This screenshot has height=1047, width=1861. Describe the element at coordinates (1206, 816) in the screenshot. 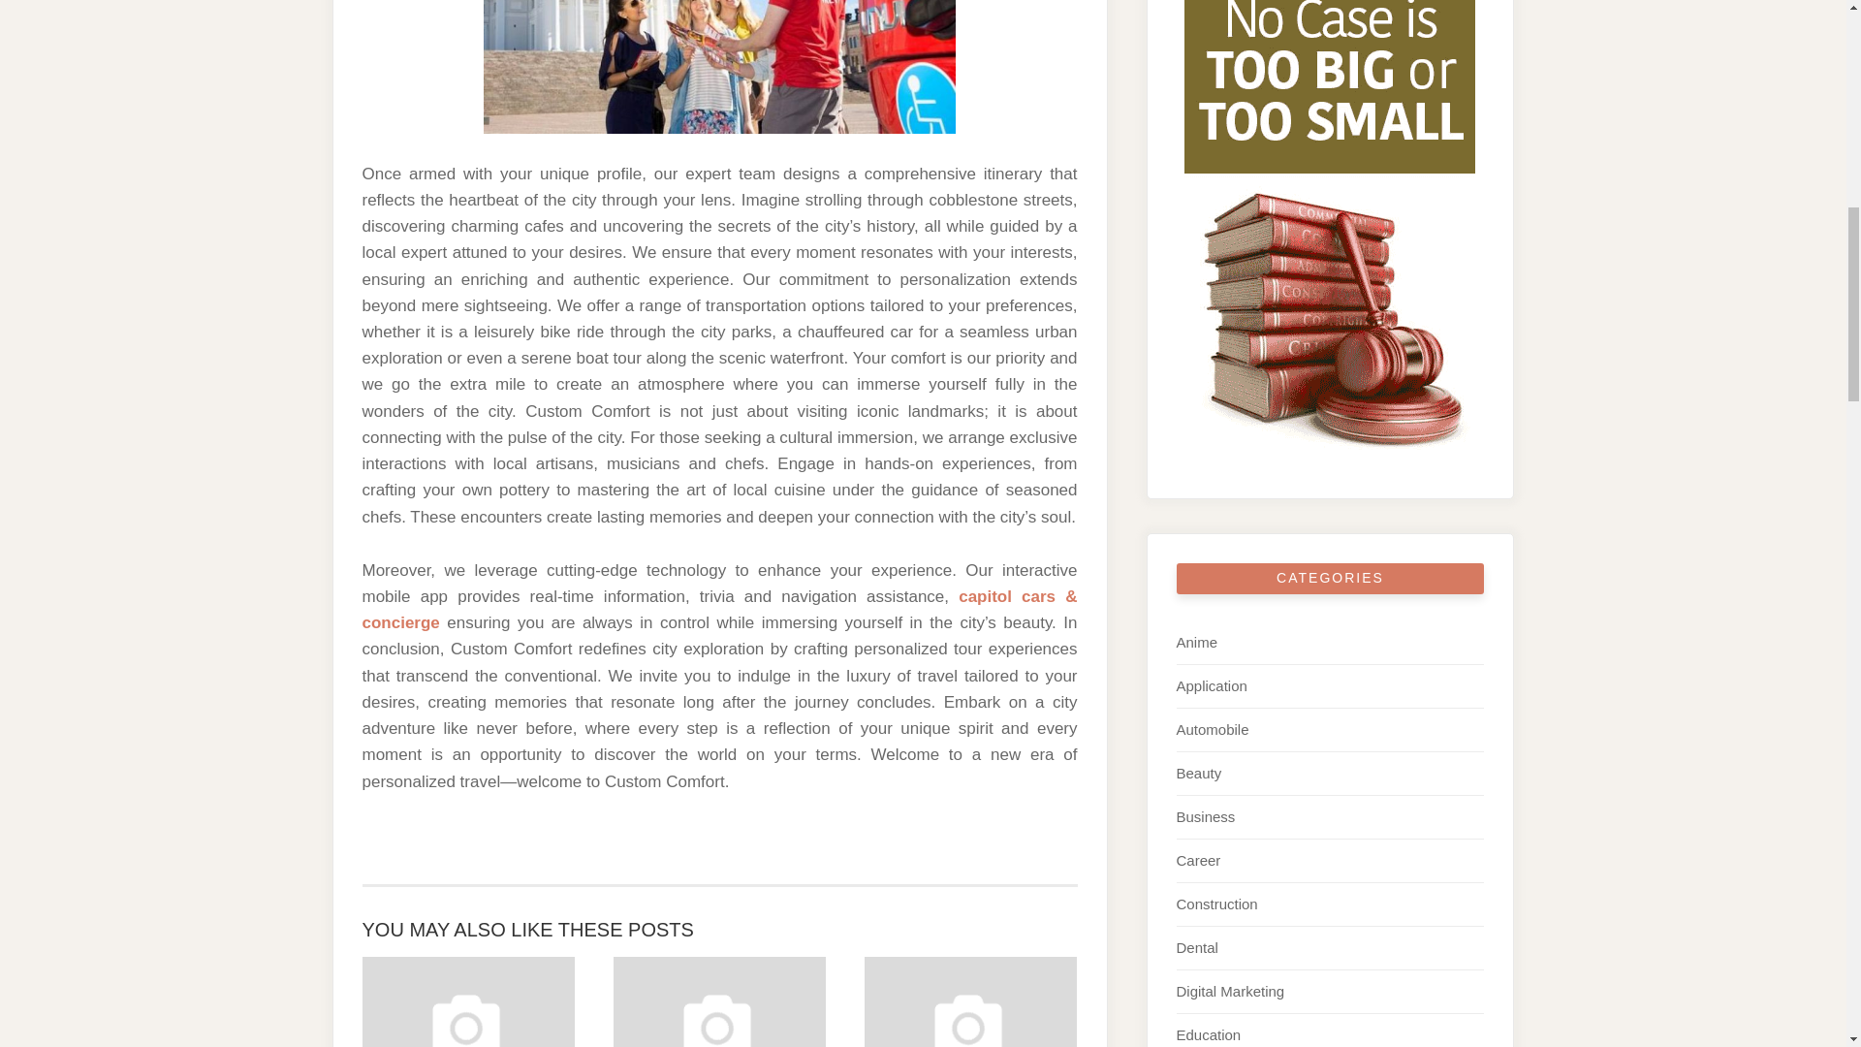

I see `Business` at that location.